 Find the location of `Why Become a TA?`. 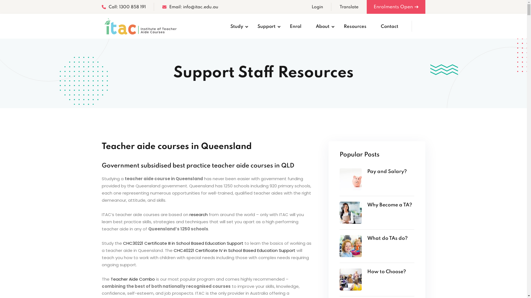

Why Become a TA? is located at coordinates (391, 205).